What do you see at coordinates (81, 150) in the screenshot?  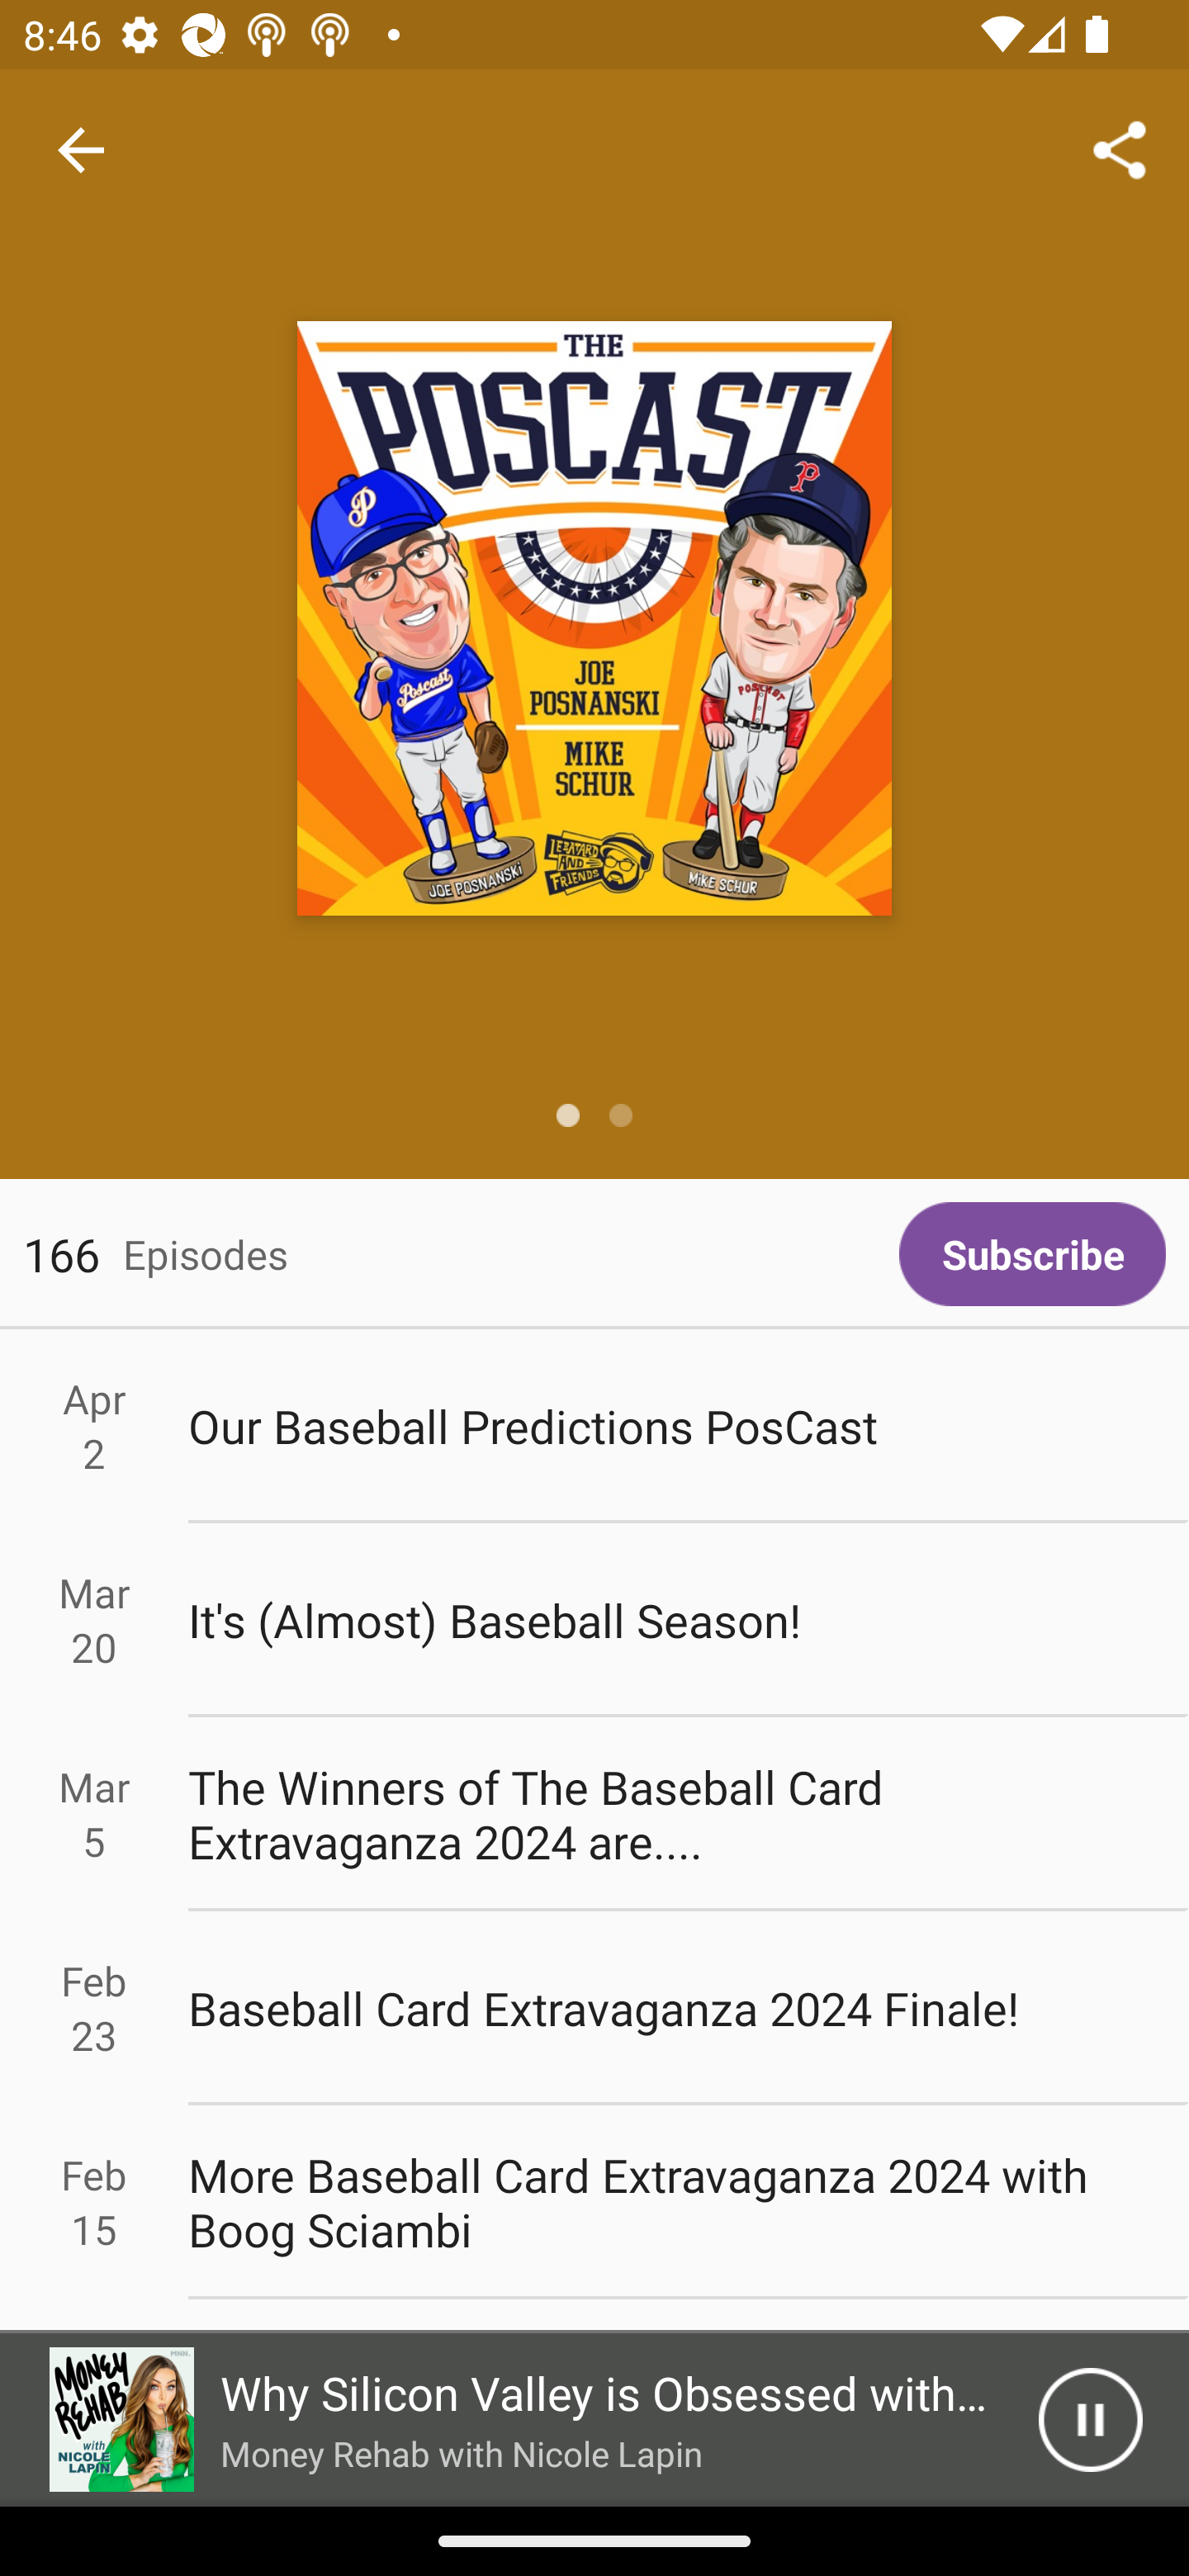 I see `Navigate up` at bounding box center [81, 150].